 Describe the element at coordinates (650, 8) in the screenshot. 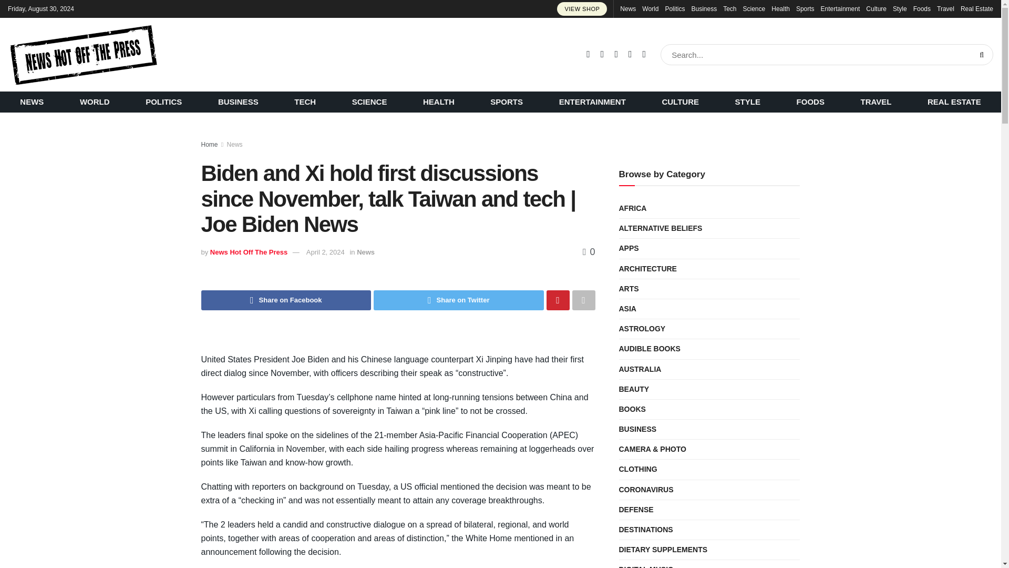

I see `World` at that location.